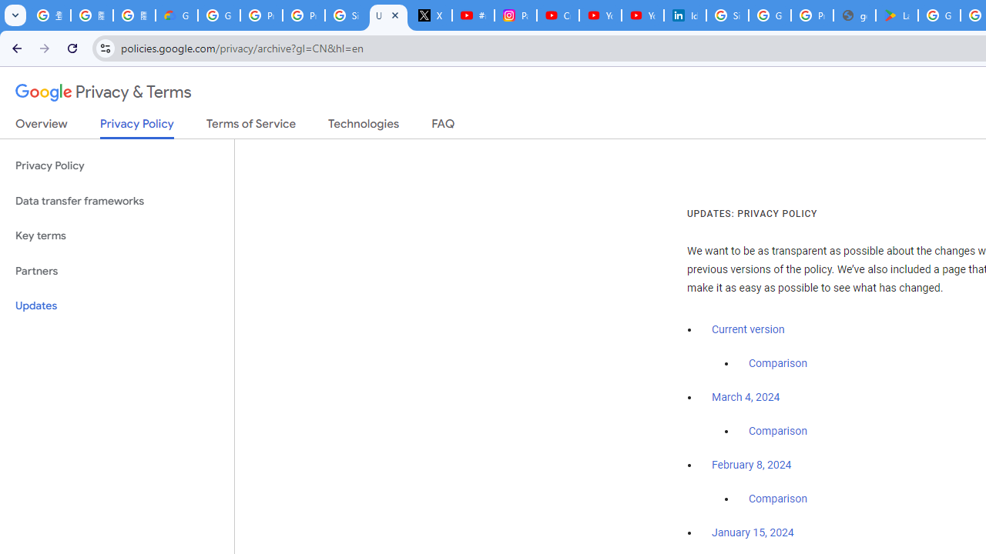  I want to click on YouTube Culture & Trends - YouTube Top 10, 2021, so click(642, 15).